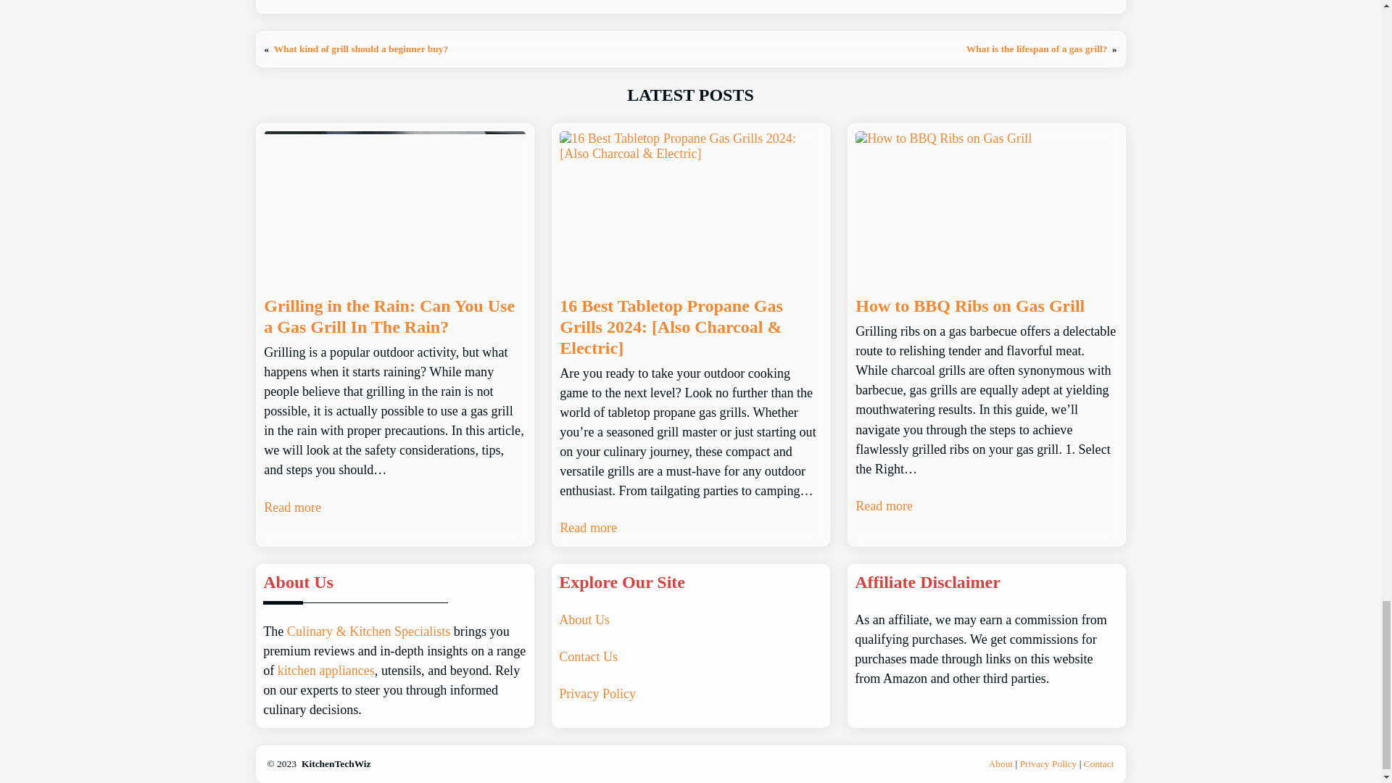 The height and width of the screenshot is (783, 1392). Describe the element at coordinates (970, 306) in the screenshot. I see `How to BBQ Ribs on Gas Grill` at that location.